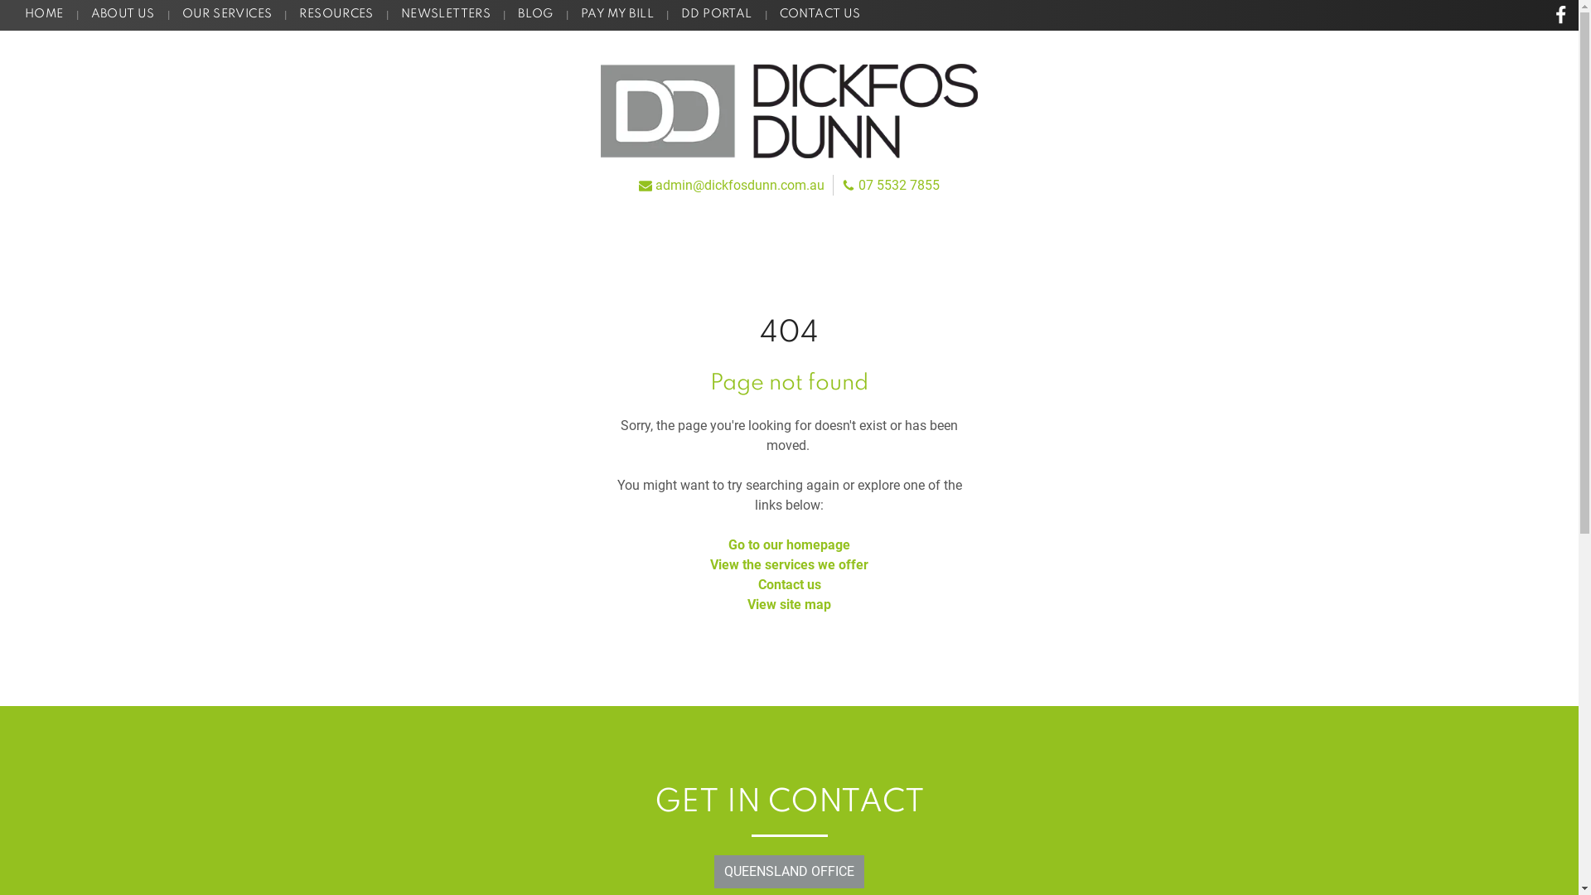 The height and width of the screenshot is (895, 1591). I want to click on ABOUT US, so click(123, 15).